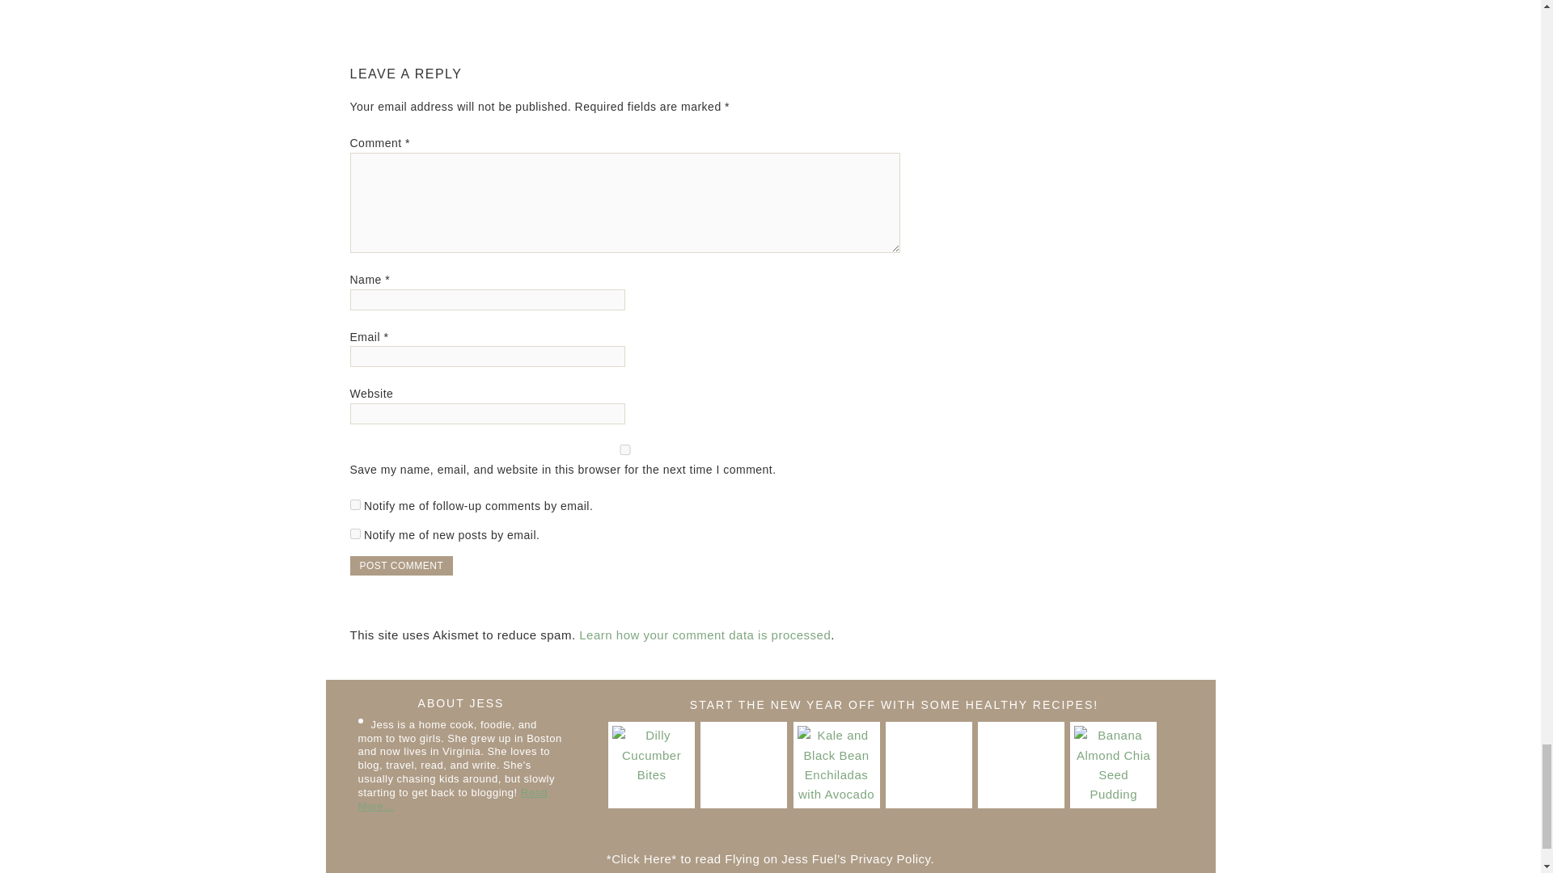  What do you see at coordinates (354, 504) in the screenshot?
I see `subscribe` at bounding box center [354, 504].